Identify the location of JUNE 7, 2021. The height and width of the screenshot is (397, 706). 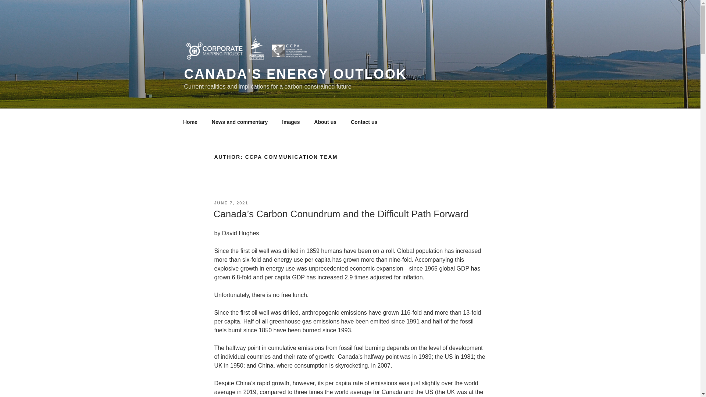
(231, 203).